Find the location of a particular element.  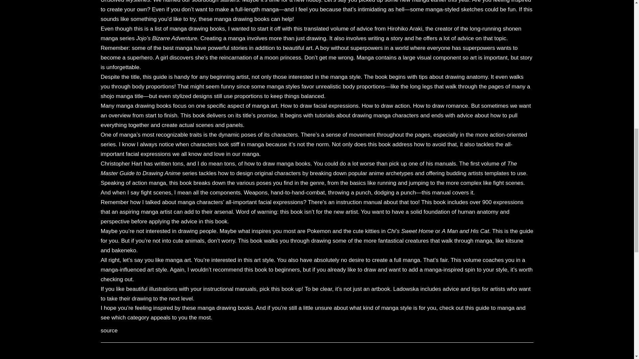

best manga is located at coordinates (178, 48).